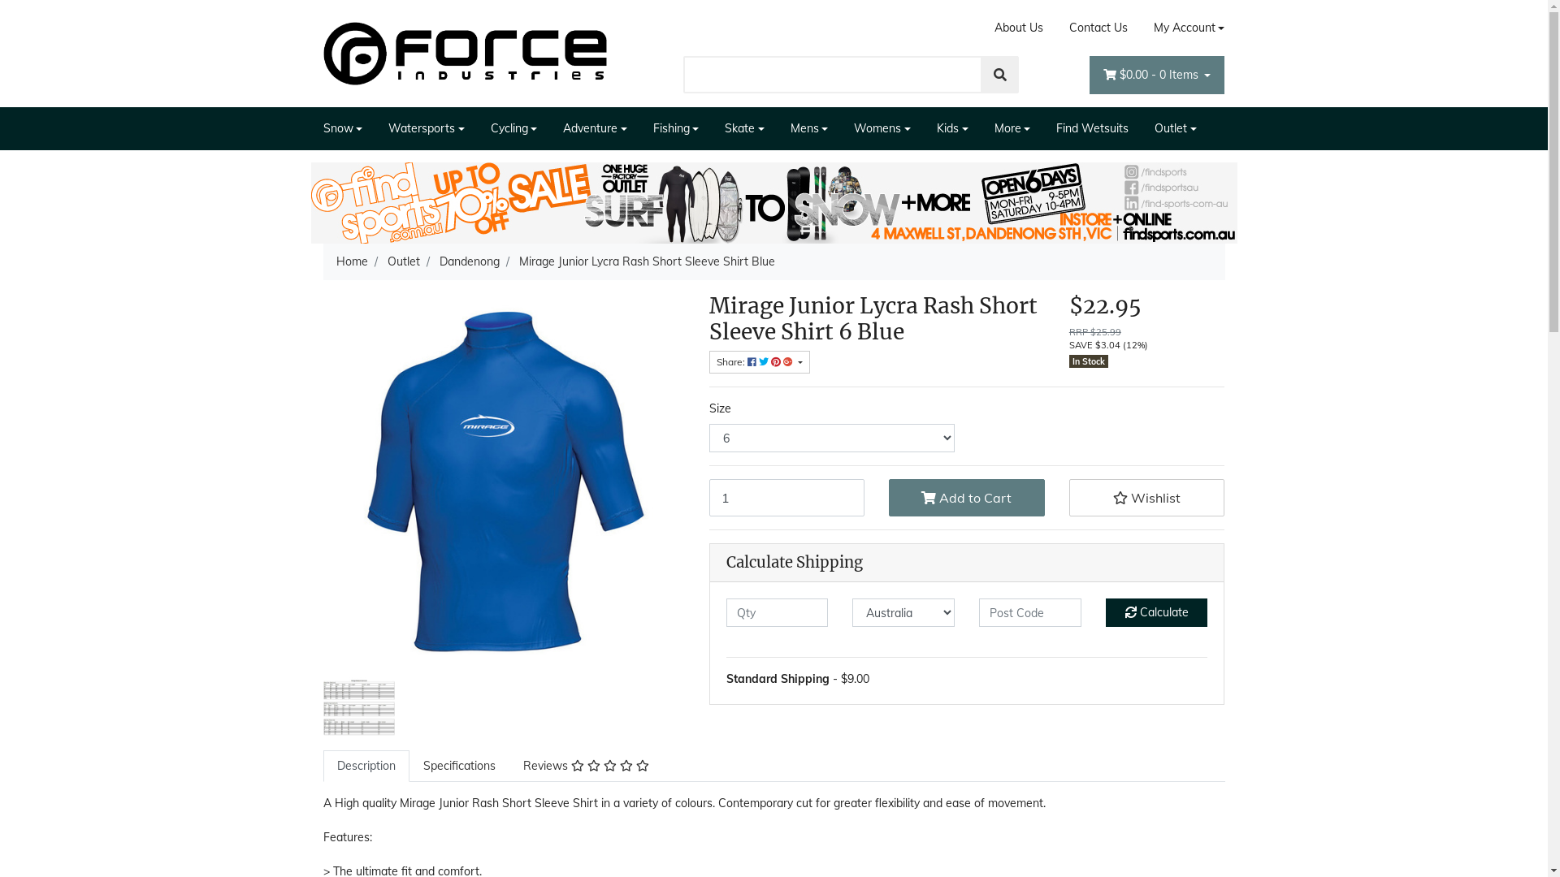 The width and height of the screenshot is (1560, 877). Describe the element at coordinates (1000, 75) in the screenshot. I see `Search` at that location.